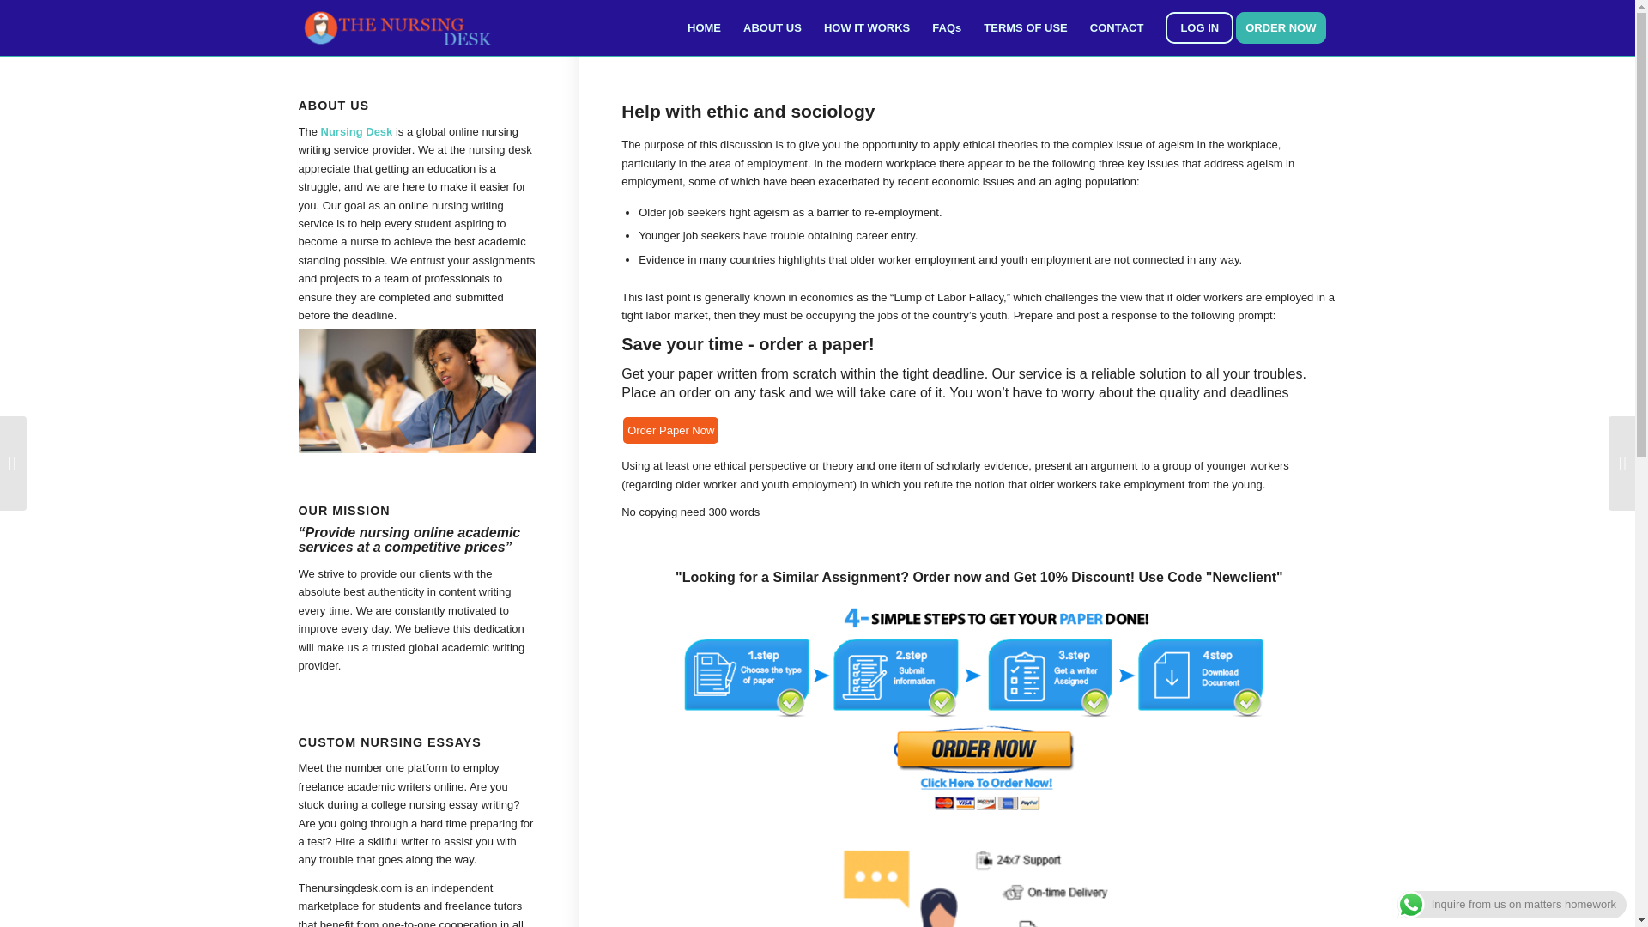 The image size is (1648, 927). Describe the element at coordinates (704, 27) in the screenshot. I see `HOME` at that location.